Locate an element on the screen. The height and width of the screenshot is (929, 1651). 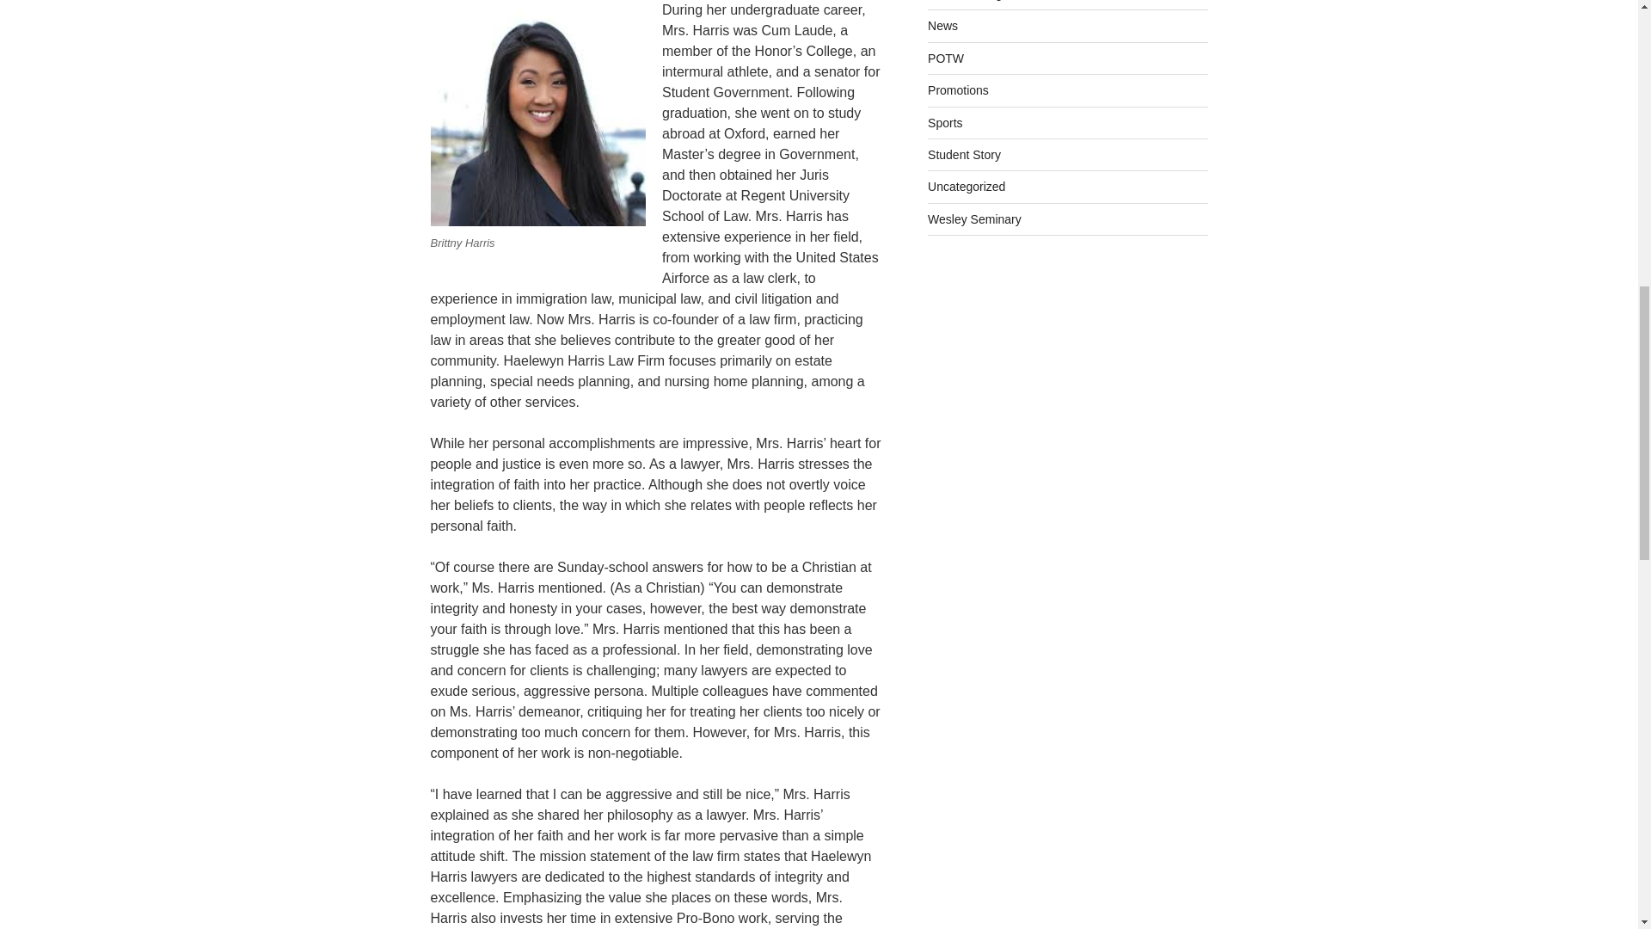
Sports is located at coordinates (945, 122).